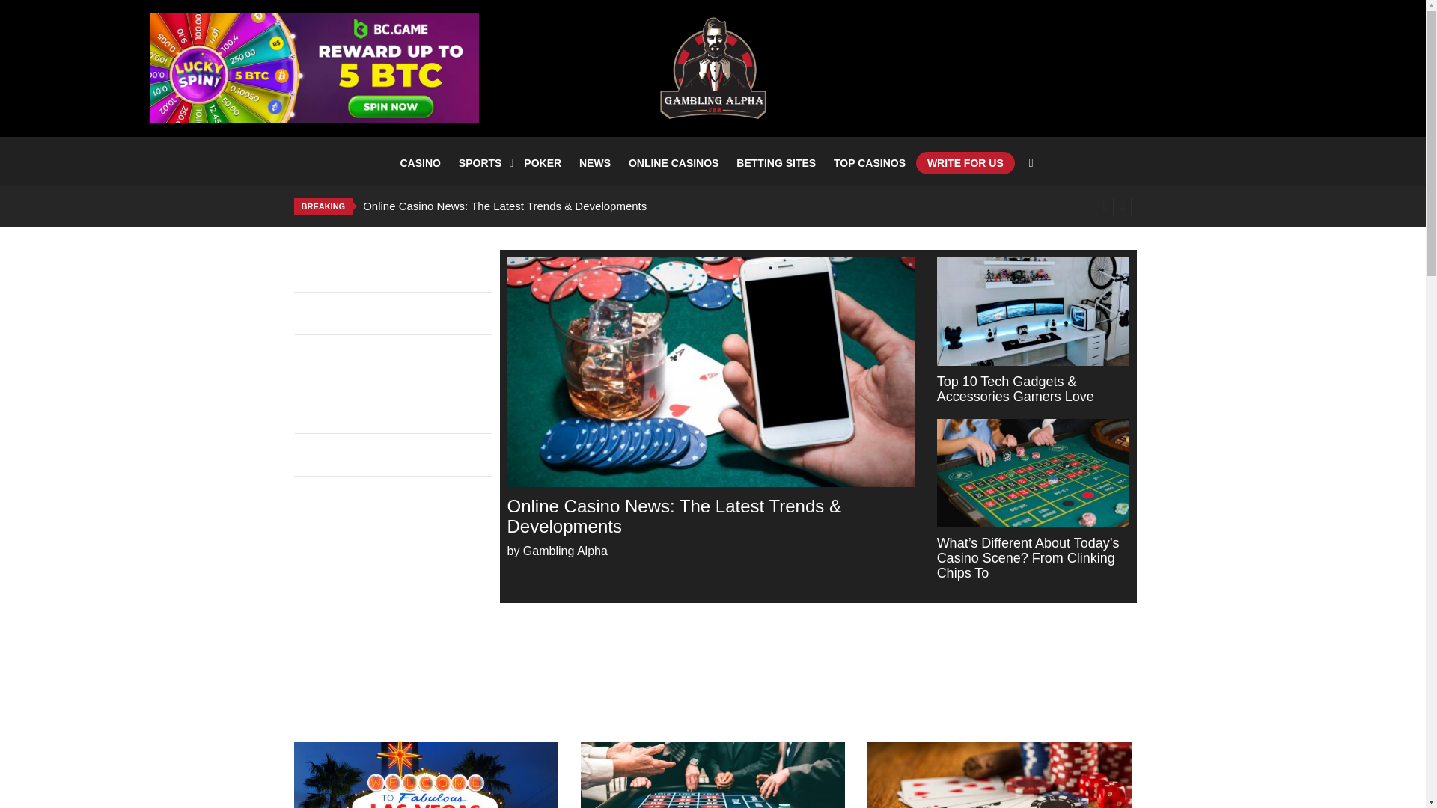 The height and width of the screenshot is (808, 1437). What do you see at coordinates (425, 775) in the screenshot?
I see `Top 10 Gambling Cities In The World With Biggest Casinos` at bounding box center [425, 775].